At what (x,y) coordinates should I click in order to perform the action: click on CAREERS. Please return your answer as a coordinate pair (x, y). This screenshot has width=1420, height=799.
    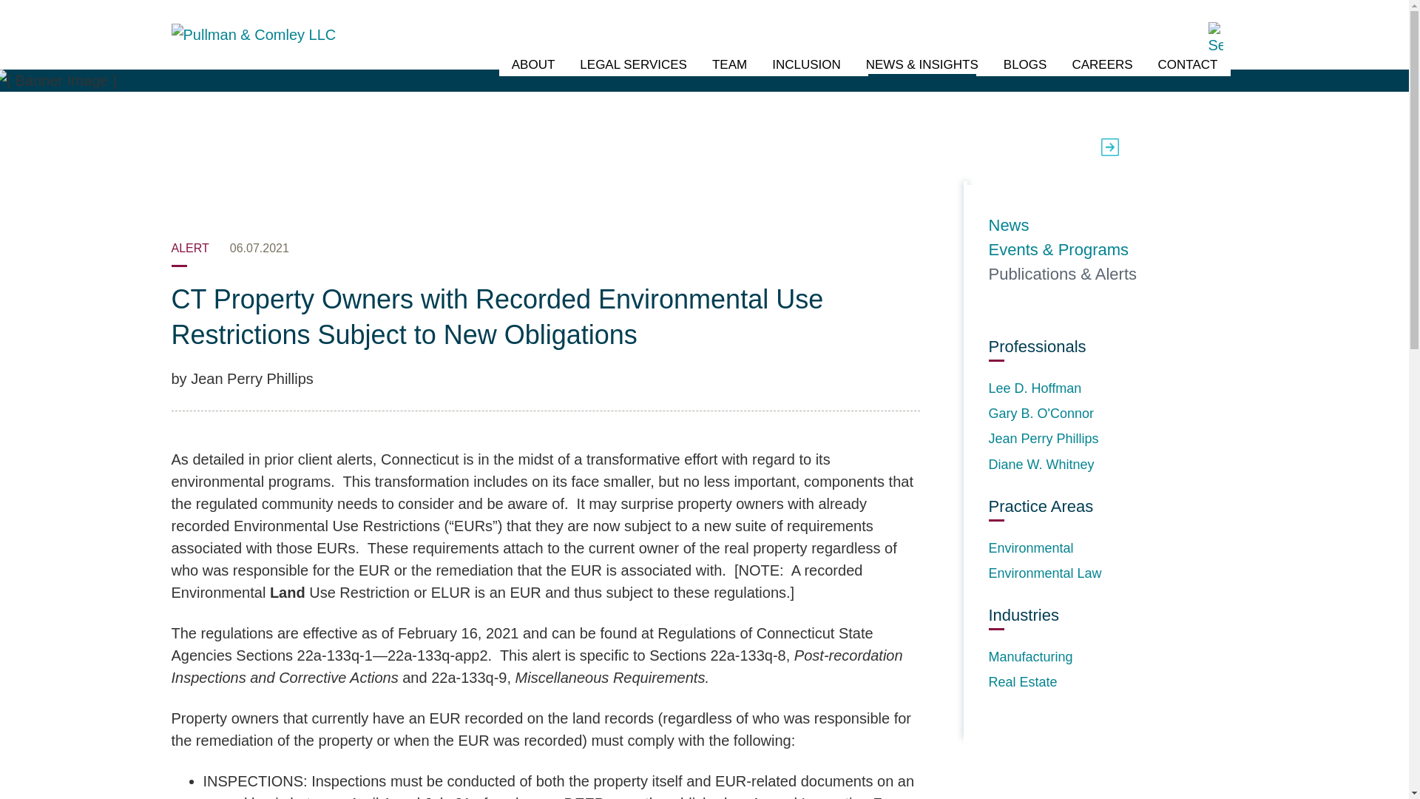
    Looking at the image, I should click on (1102, 65).